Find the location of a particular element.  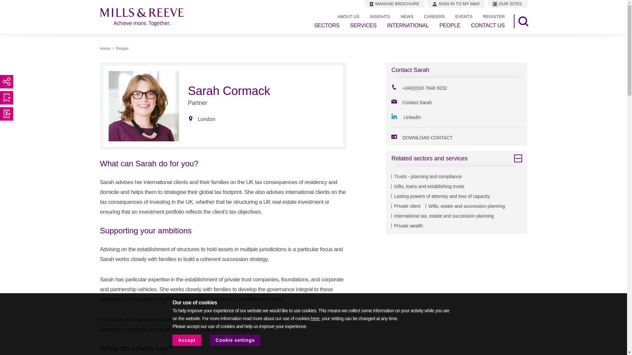

MANAGE BROCHURE is located at coordinates (394, 4).